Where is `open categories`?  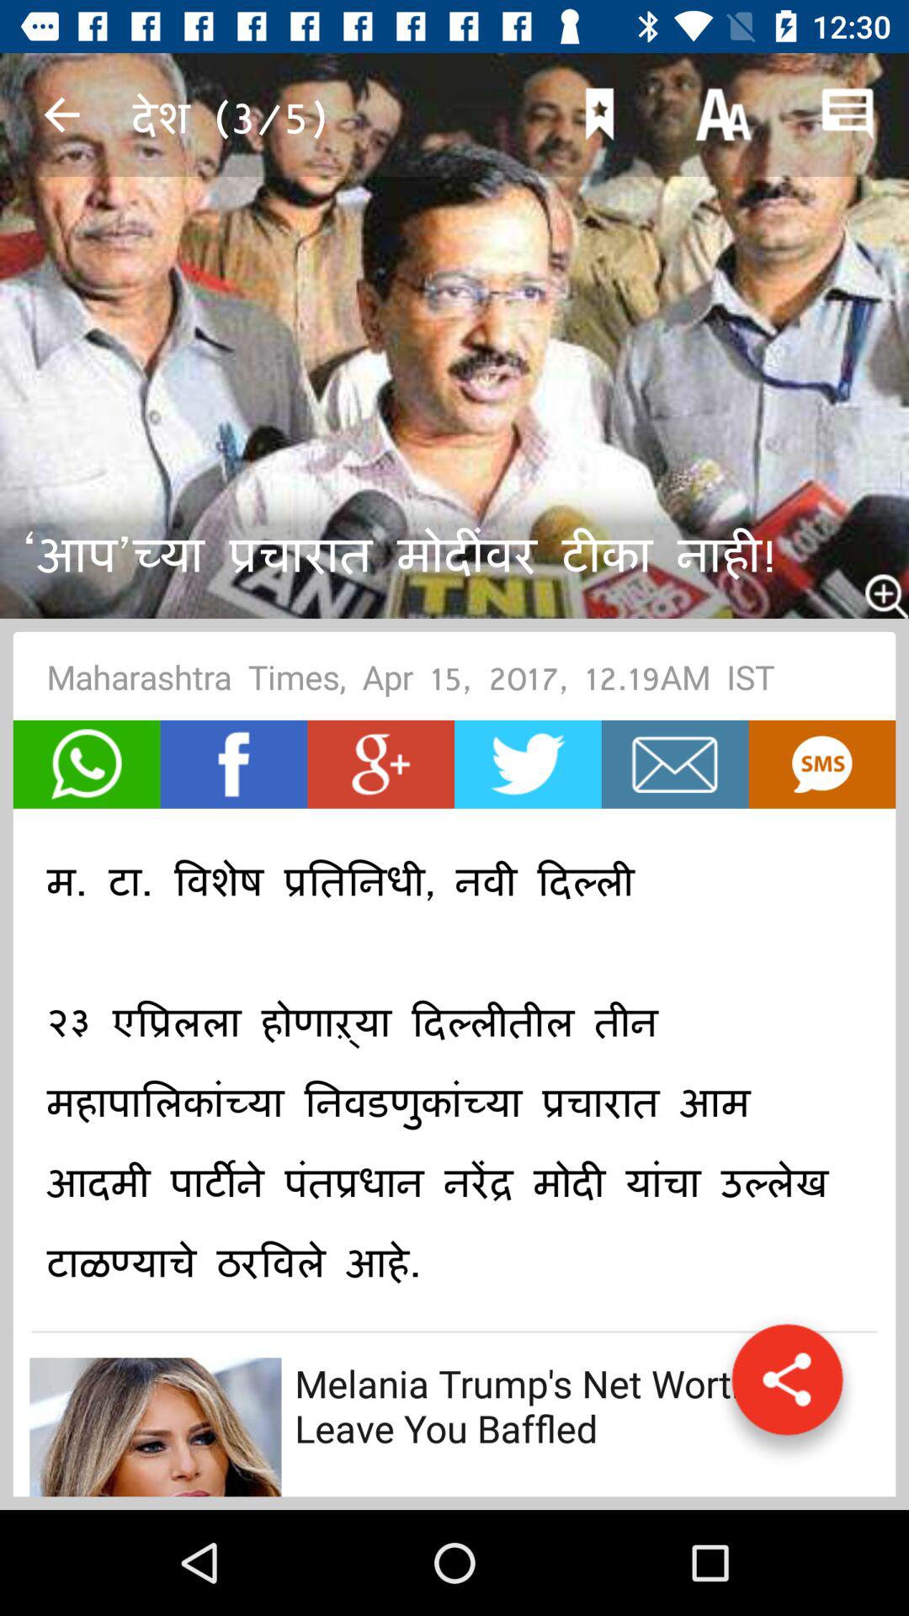 open categories is located at coordinates (787, 1388).